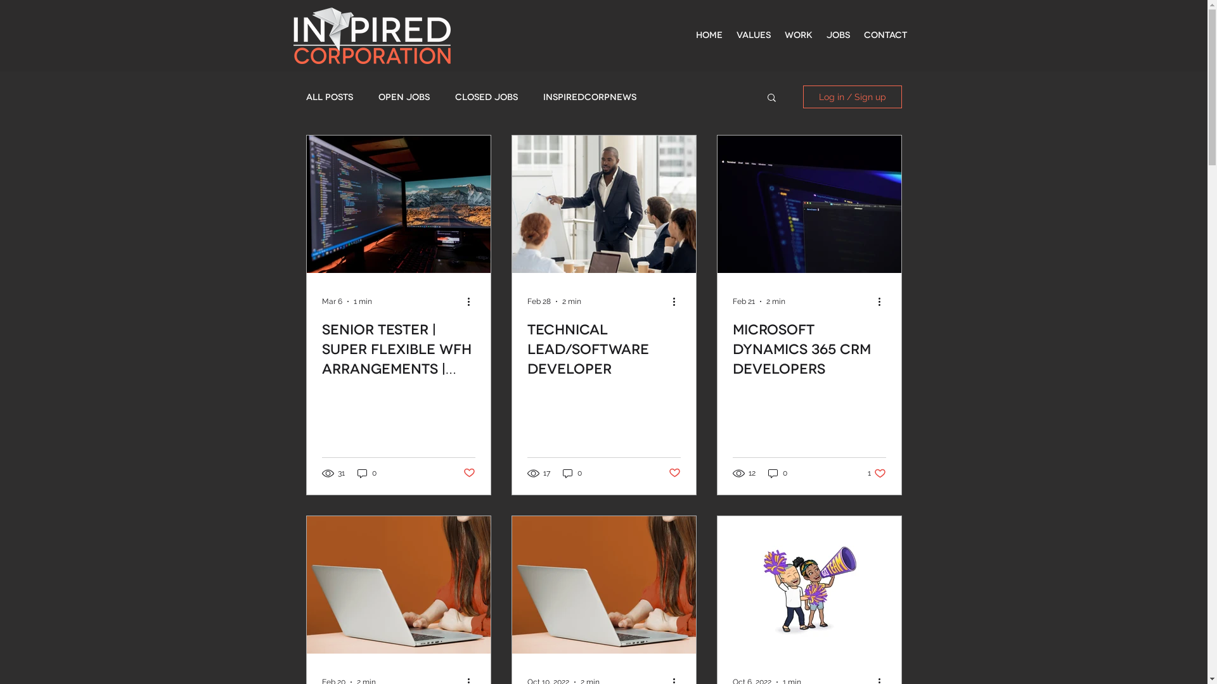 The image size is (1217, 684). Describe the element at coordinates (809, 350) in the screenshot. I see `Microsoft Dynamics 365 CRM Developers` at that location.